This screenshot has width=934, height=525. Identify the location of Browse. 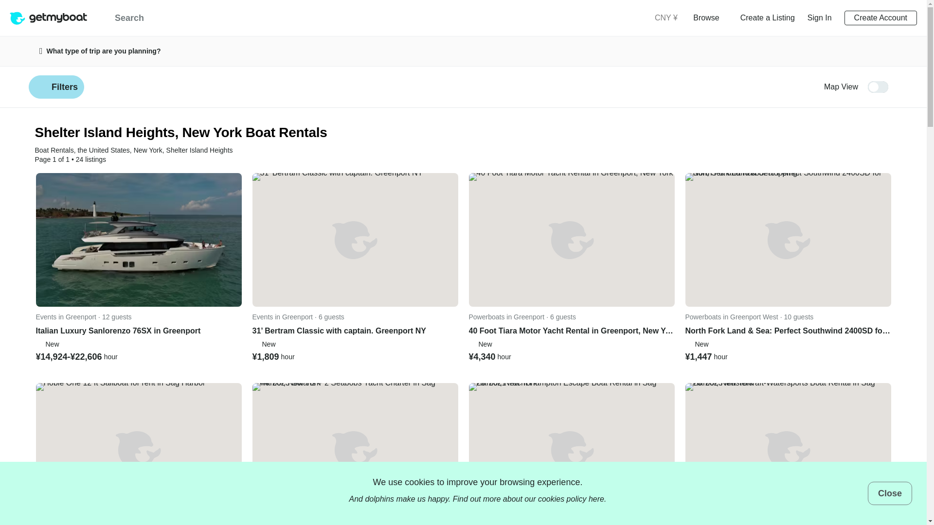
(709, 17).